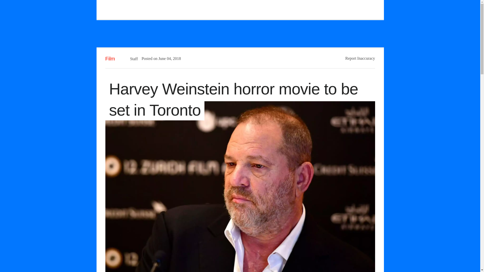 The image size is (484, 272). I want to click on Report Inaccuracy, so click(360, 58).